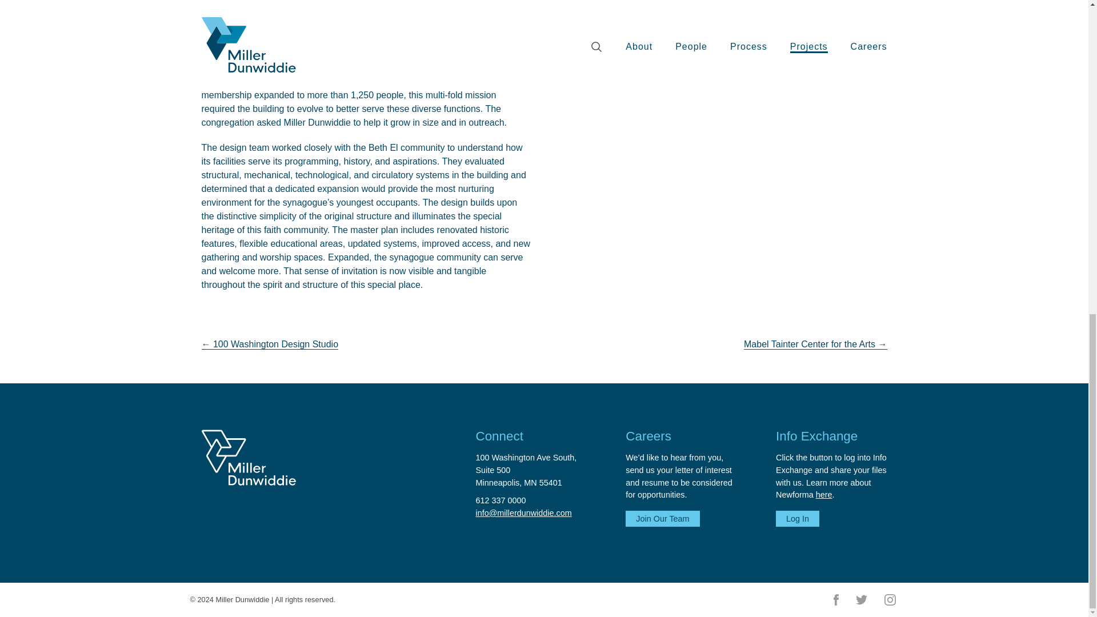 Image resolution: width=1097 pixels, height=617 pixels. Describe the element at coordinates (860, 599) in the screenshot. I see `Log In` at that location.